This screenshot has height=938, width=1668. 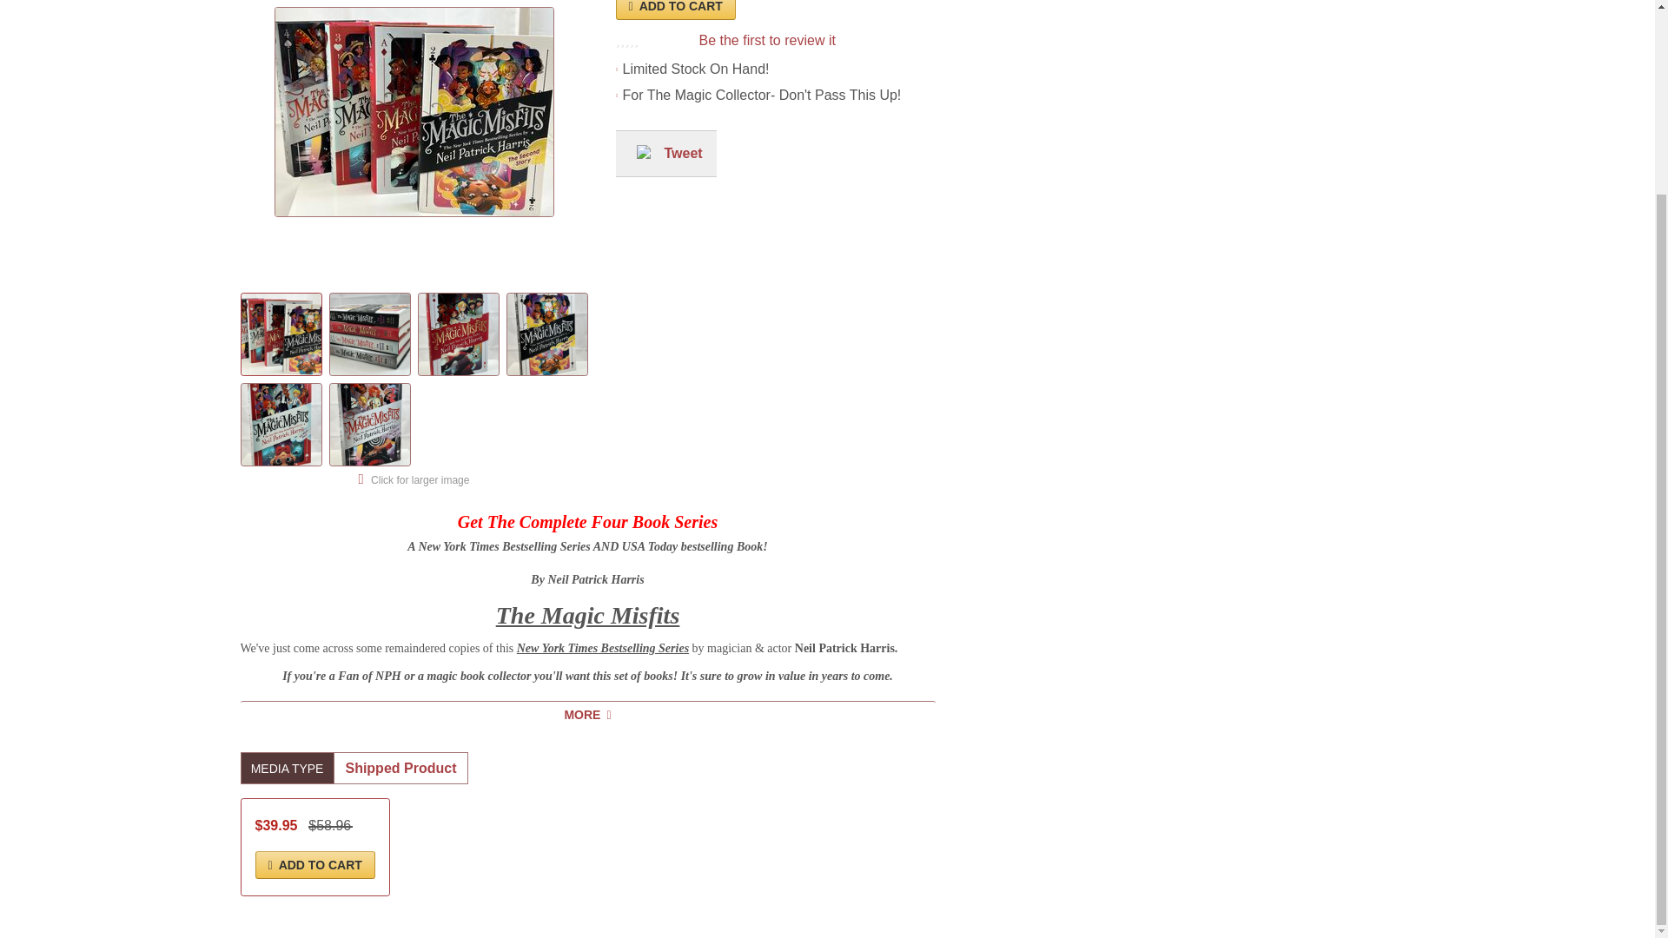 I want to click on ADD TO CART, so click(x=675, y=10).